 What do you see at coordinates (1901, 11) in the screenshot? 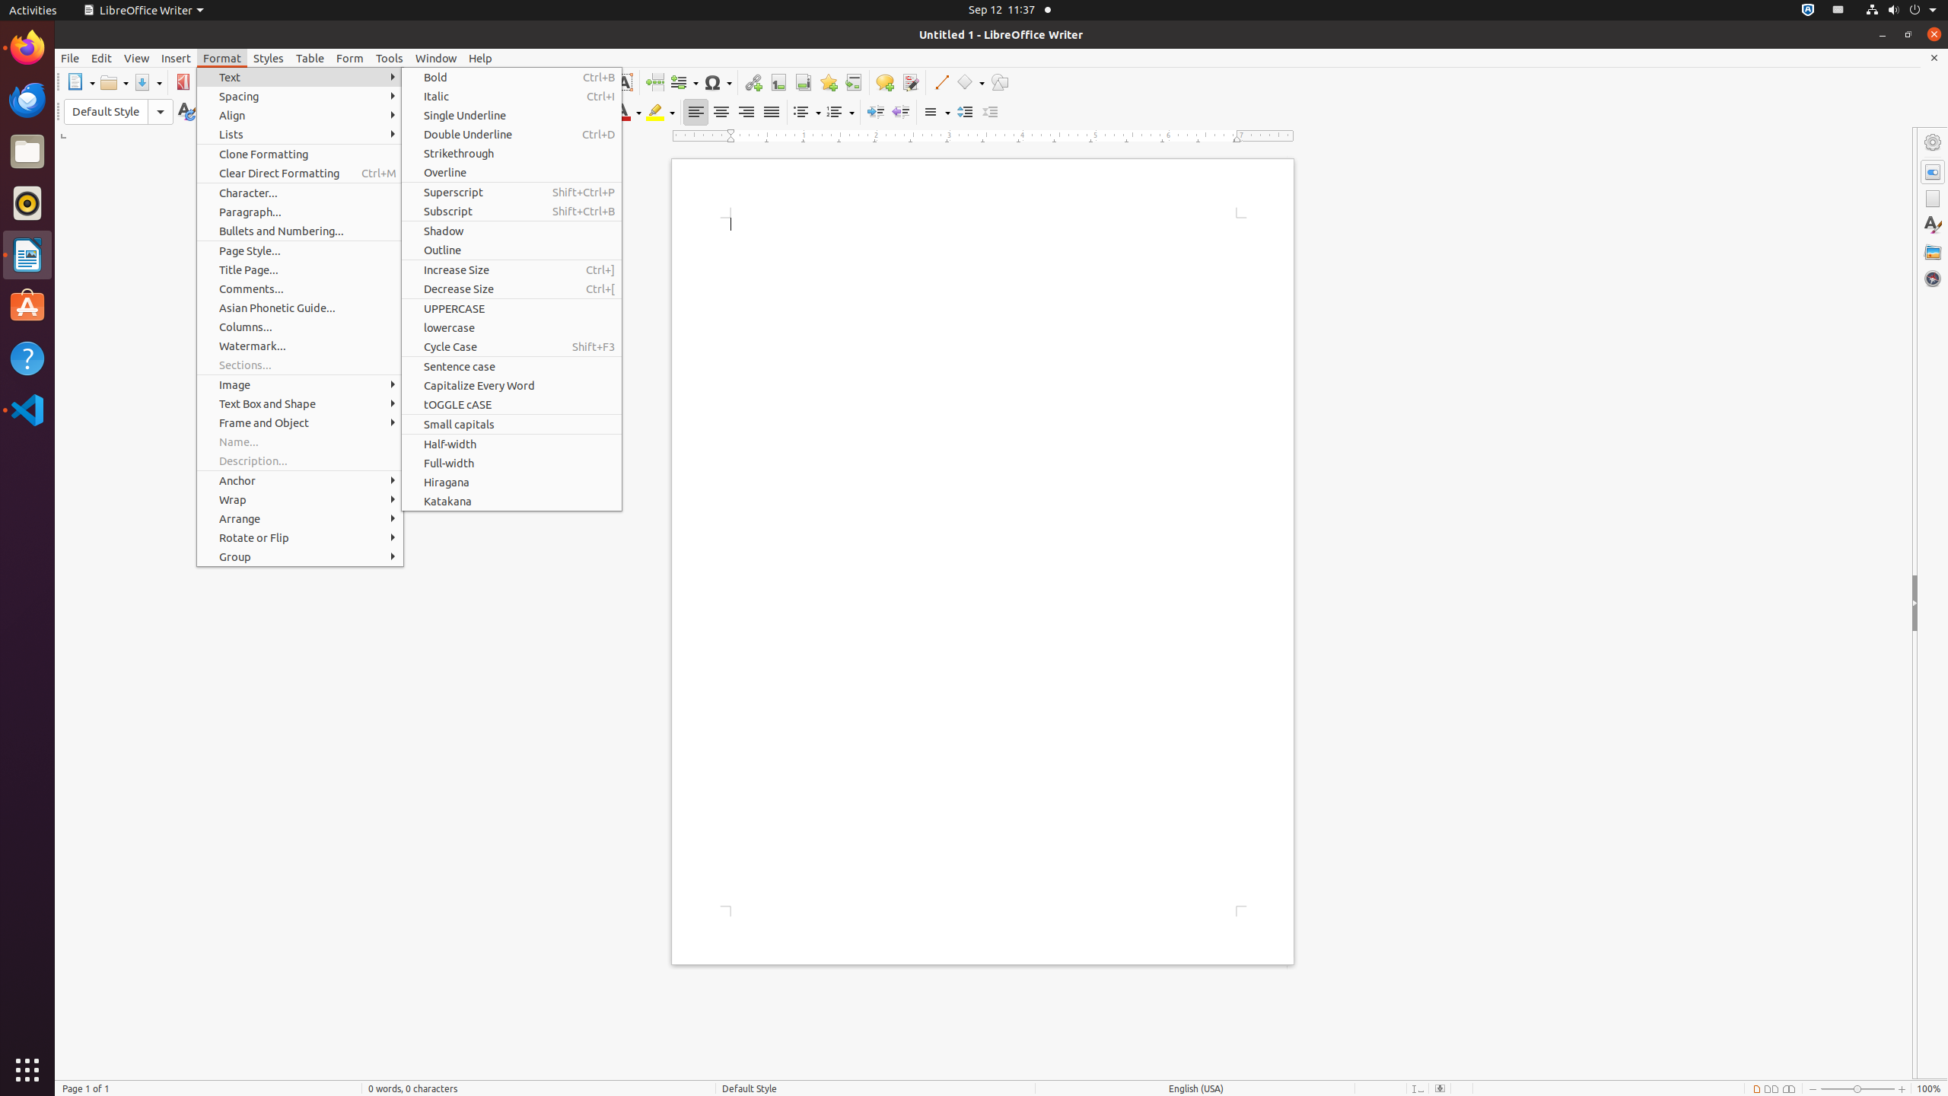
I see `System` at bounding box center [1901, 11].